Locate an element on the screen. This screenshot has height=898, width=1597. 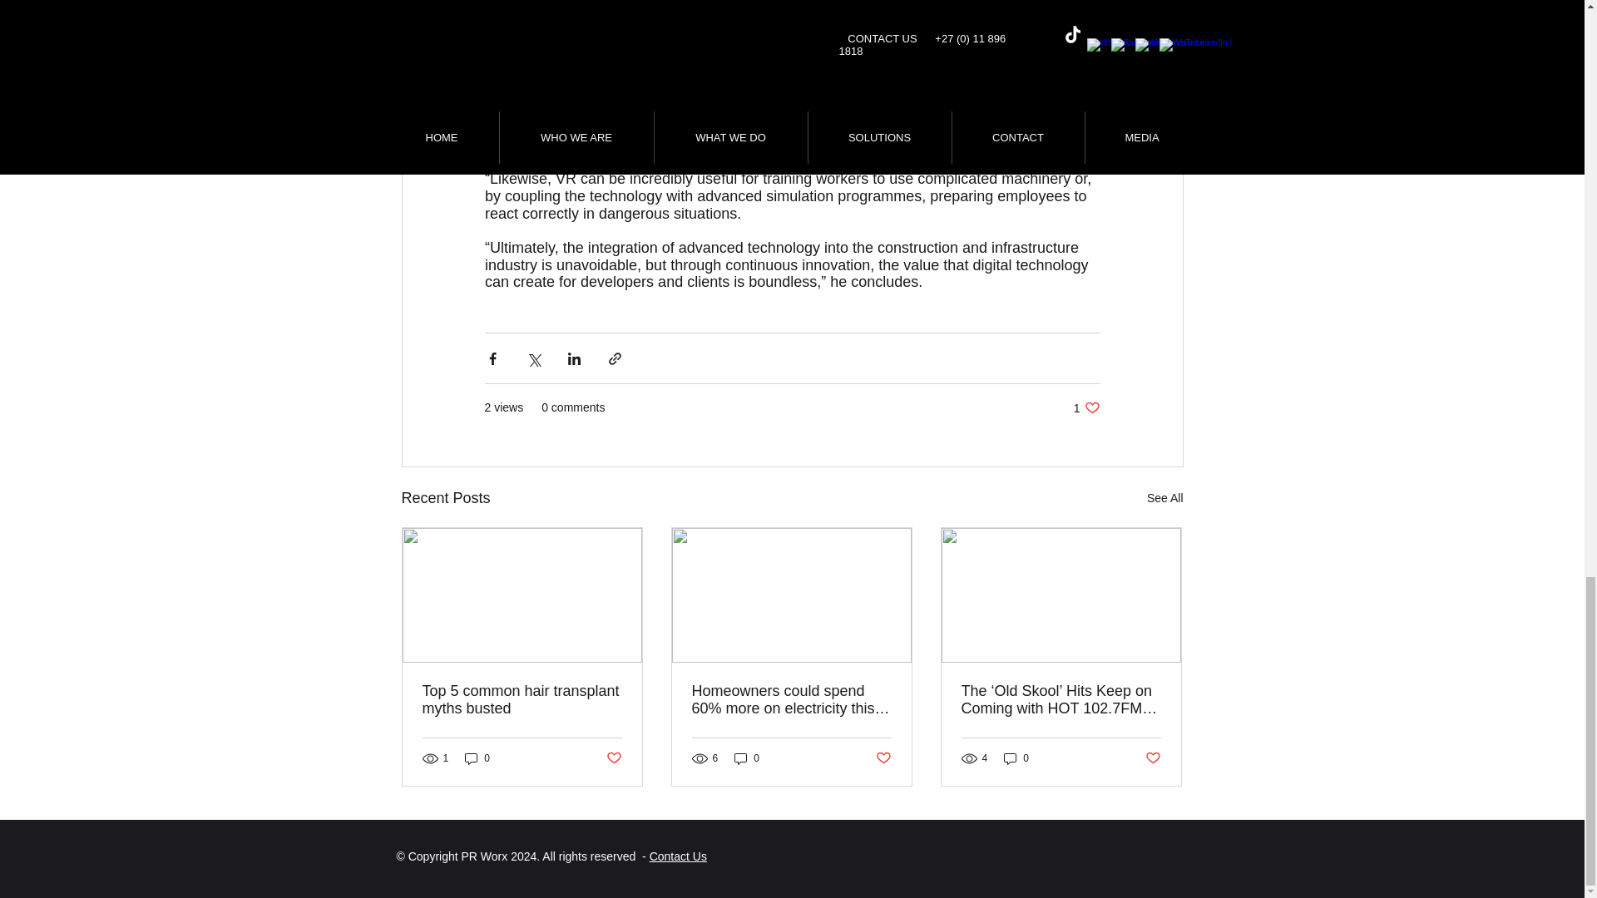
See All is located at coordinates (1164, 499).